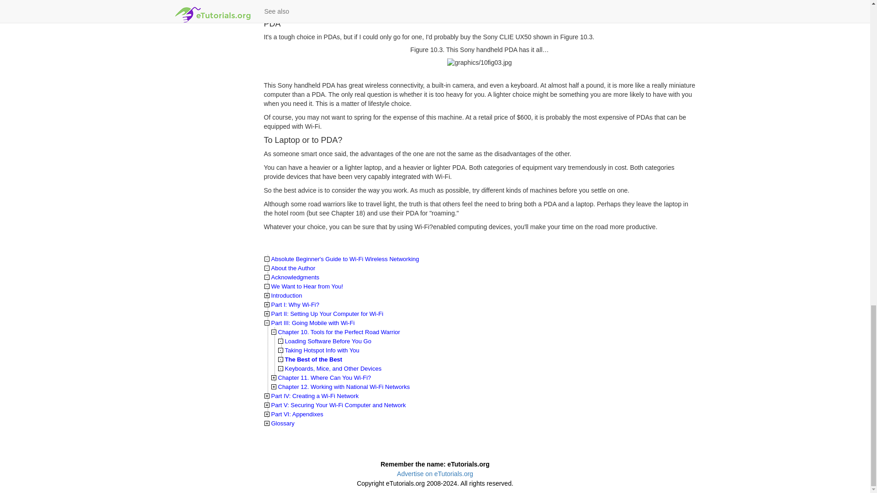 The width and height of the screenshot is (877, 493). I want to click on Part I: Why Wi-Fi?, so click(295, 304).